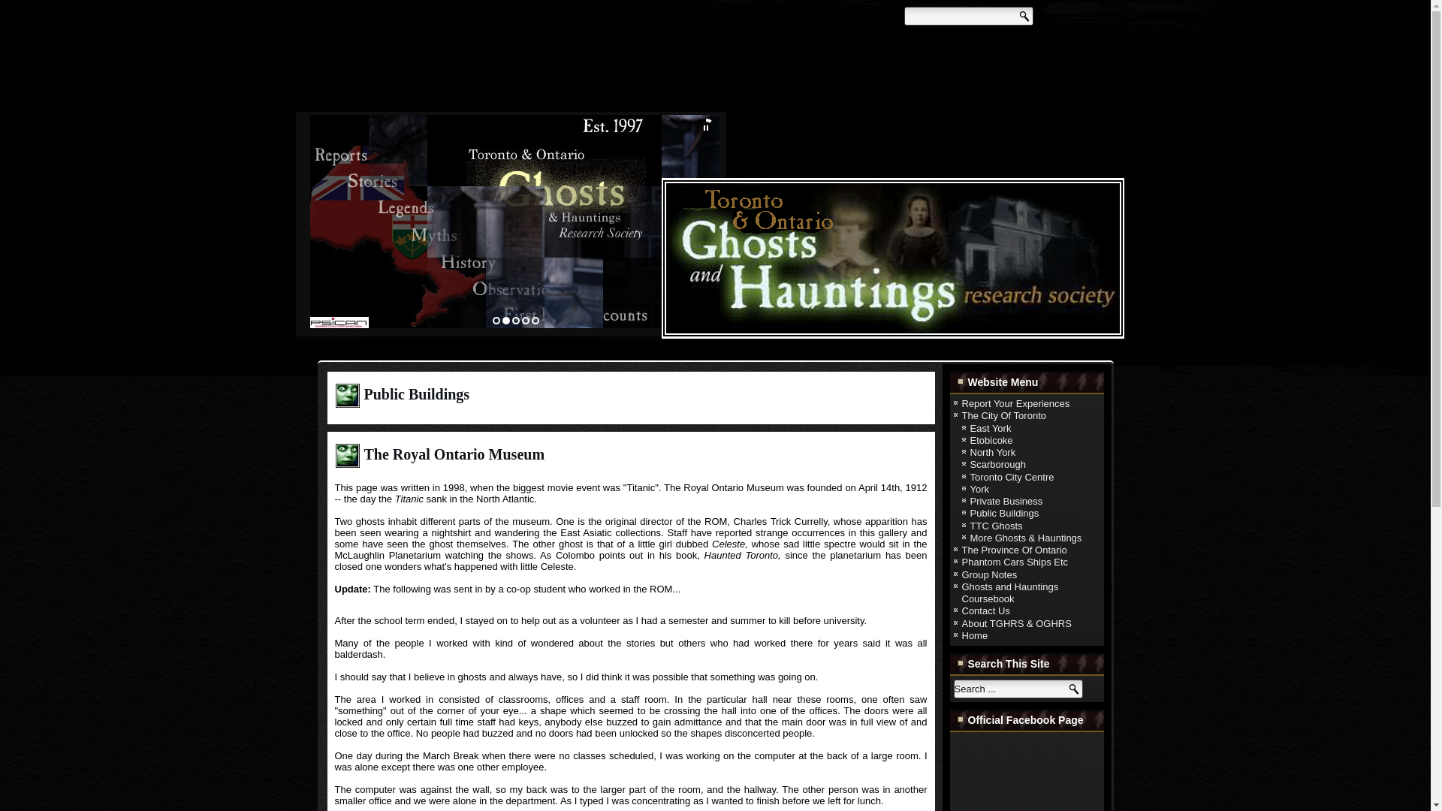  I want to click on Scarborough, so click(997, 464).